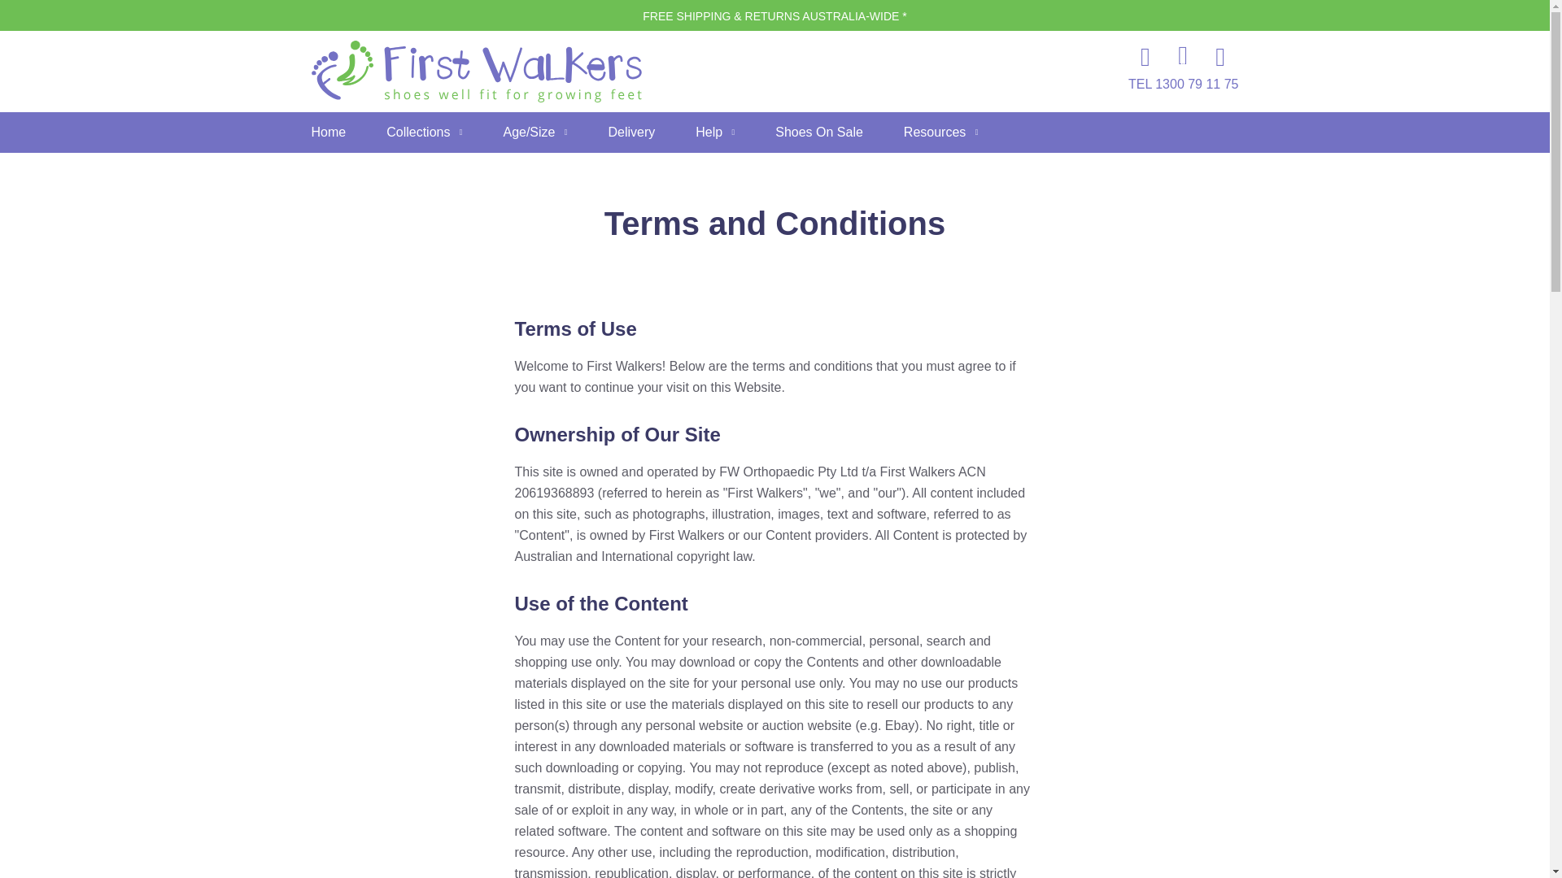 This screenshot has width=1562, height=878. Describe the element at coordinates (632, 132) in the screenshot. I see `Delivery` at that location.